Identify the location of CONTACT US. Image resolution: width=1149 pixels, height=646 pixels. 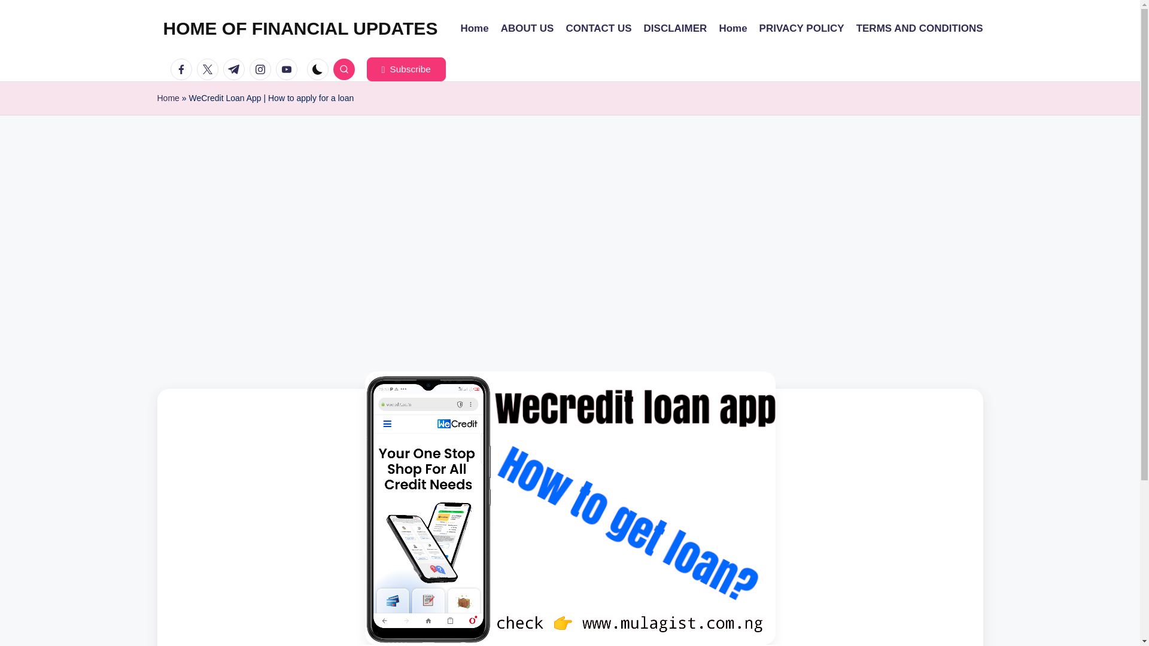
(598, 29).